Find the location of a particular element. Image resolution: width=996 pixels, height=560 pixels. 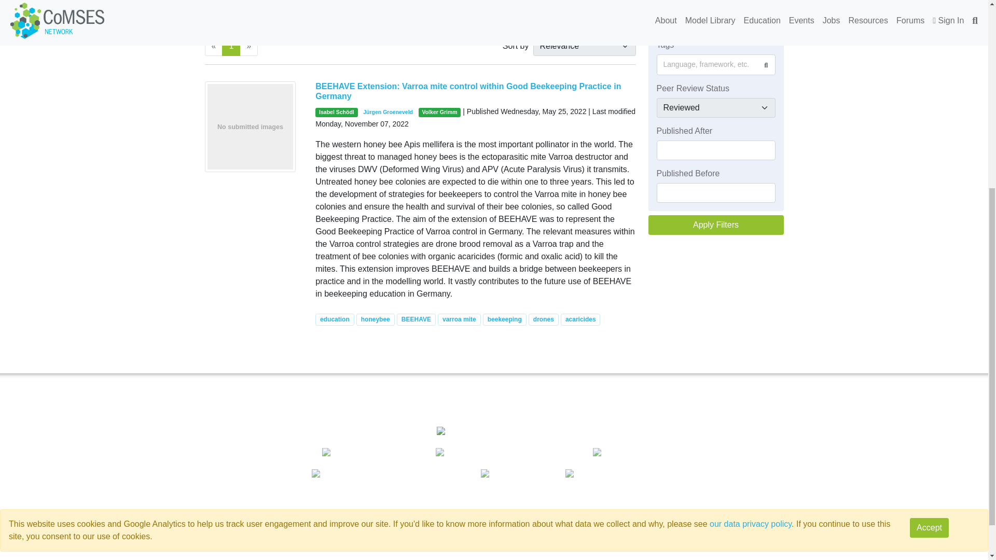

varroa mite is located at coordinates (459, 319).